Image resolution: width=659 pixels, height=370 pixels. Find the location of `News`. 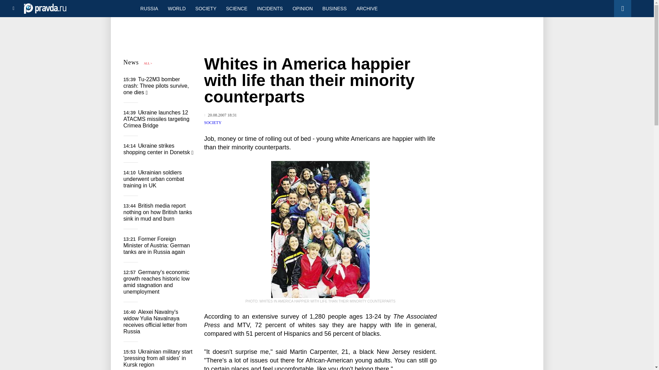

News is located at coordinates (131, 62).